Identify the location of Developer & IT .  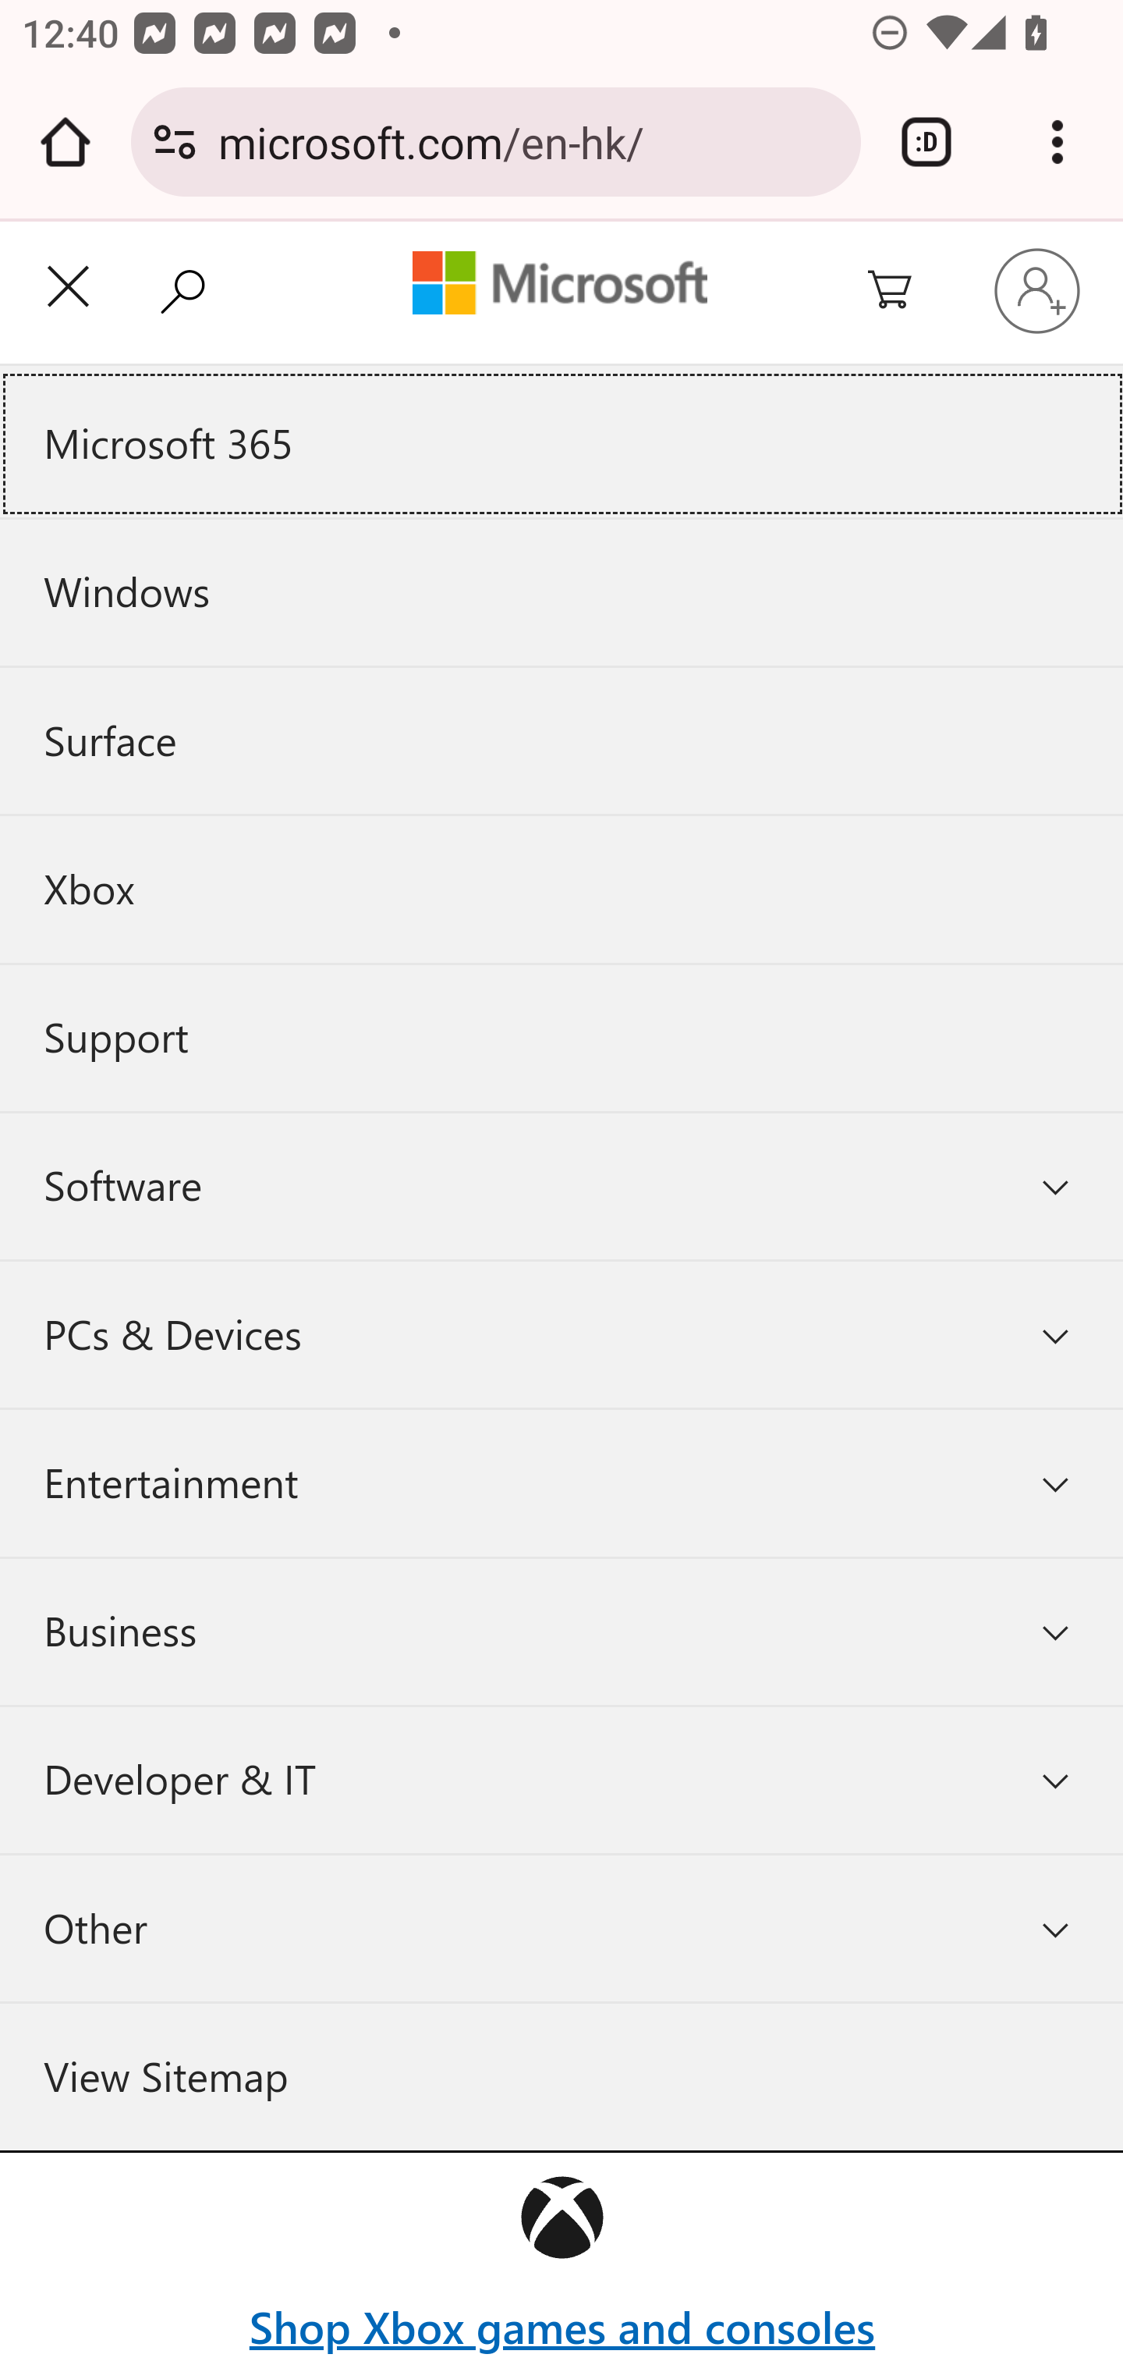
(561, 1781).